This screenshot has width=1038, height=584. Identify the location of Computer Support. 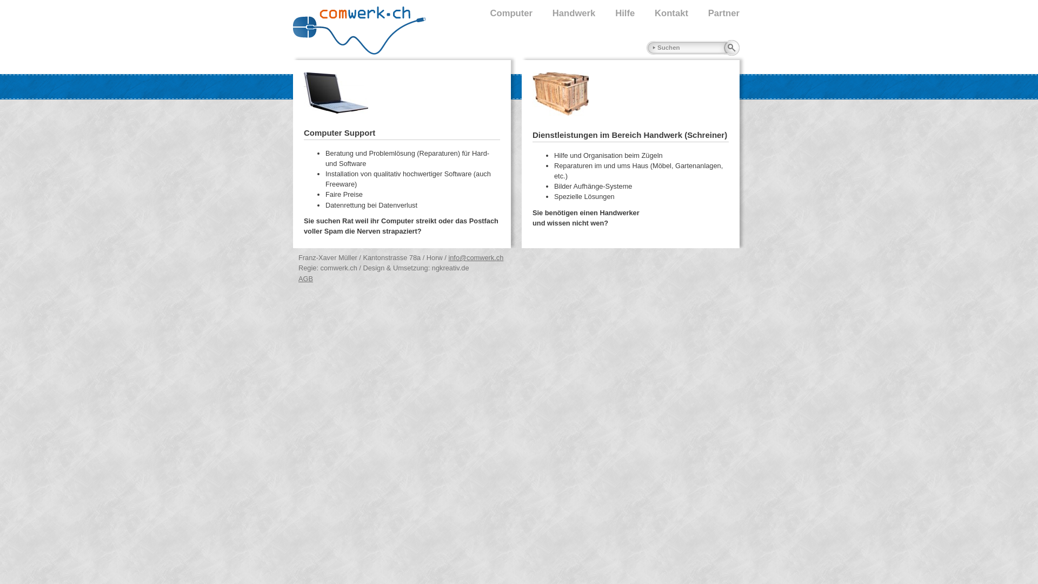
(340, 133).